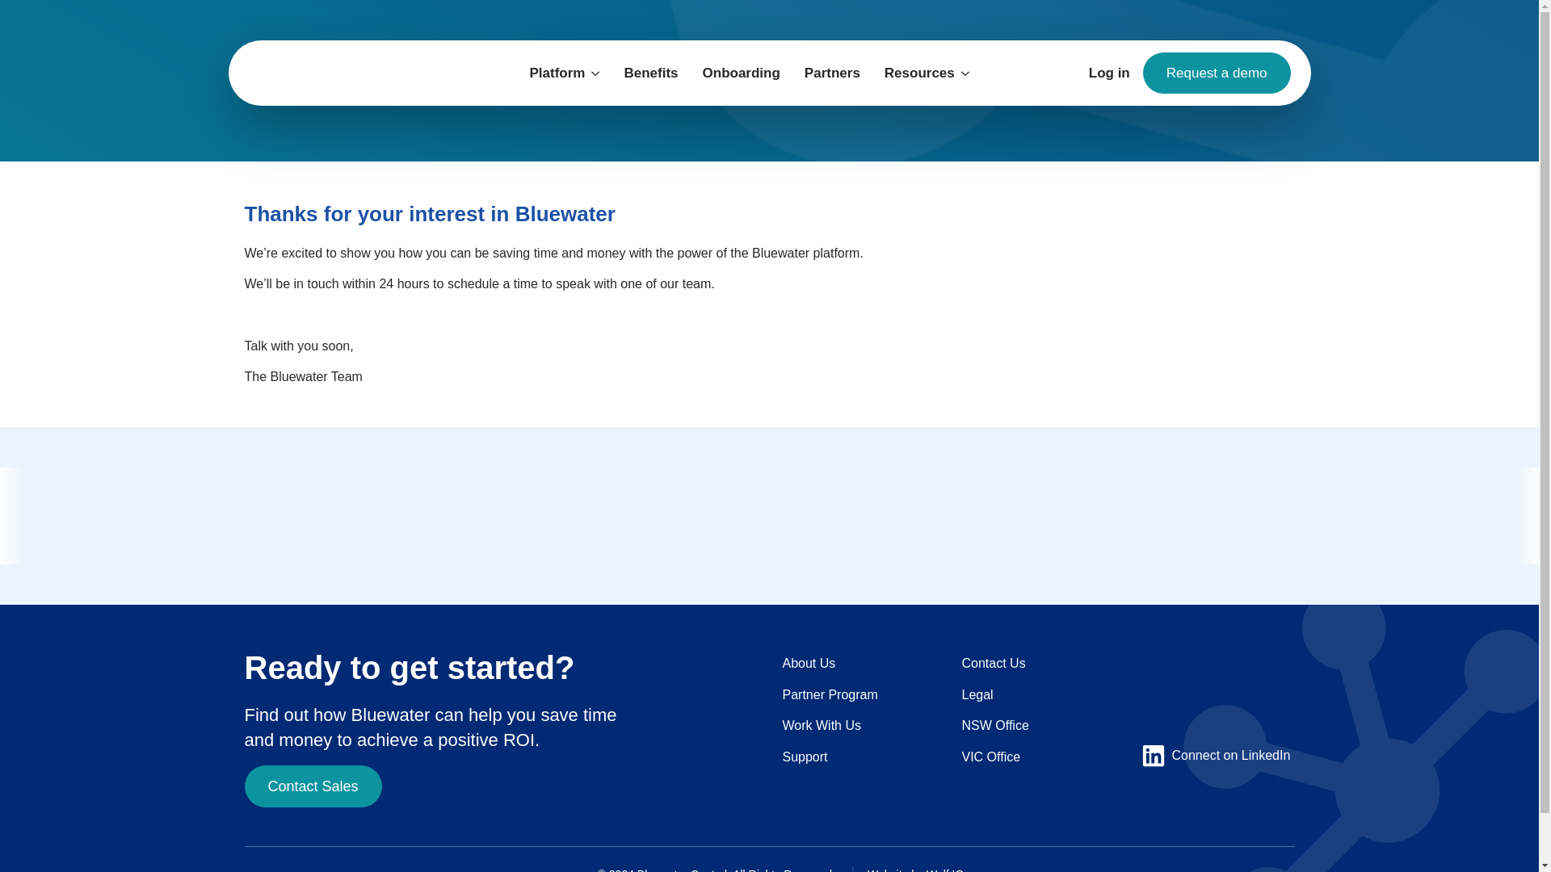 Image resolution: width=1551 pixels, height=872 pixels. I want to click on Connect on LinkedIn, so click(1215, 756).